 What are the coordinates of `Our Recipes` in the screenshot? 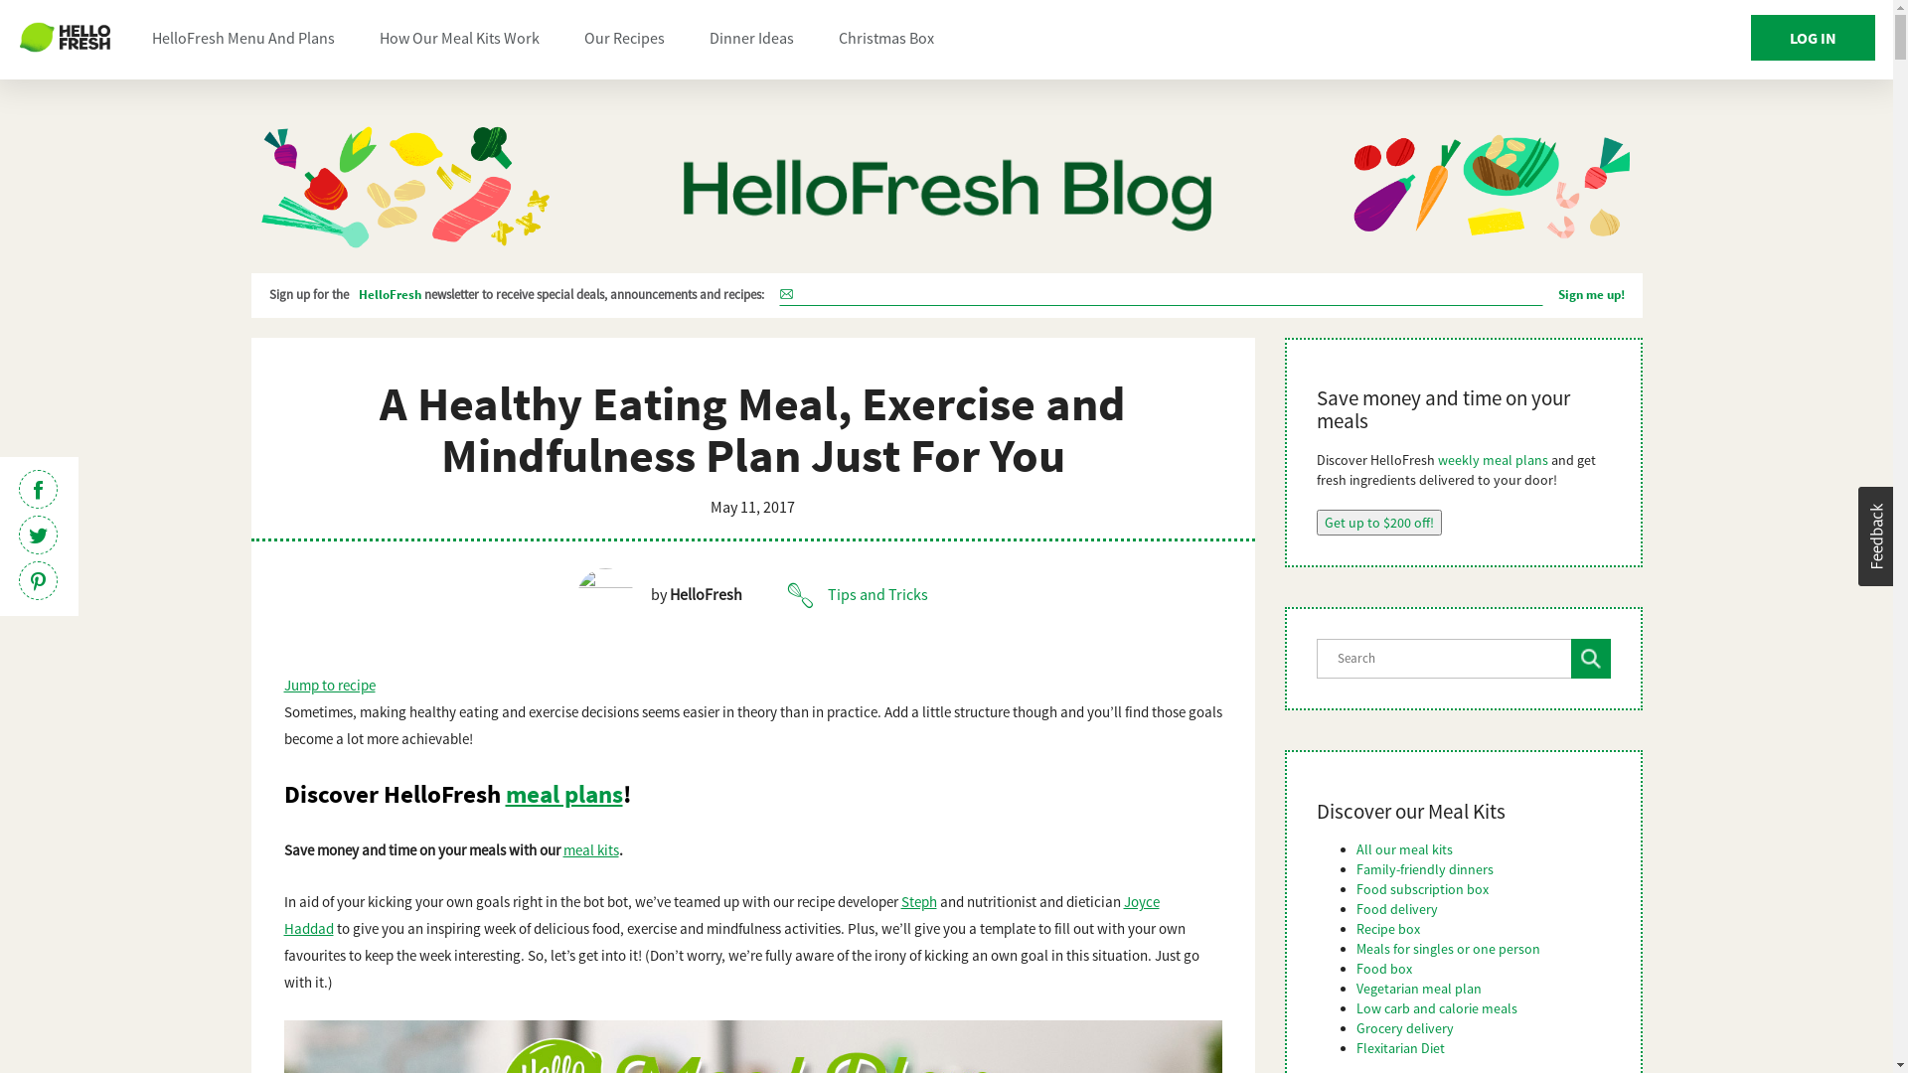 It's located at (624, 38).